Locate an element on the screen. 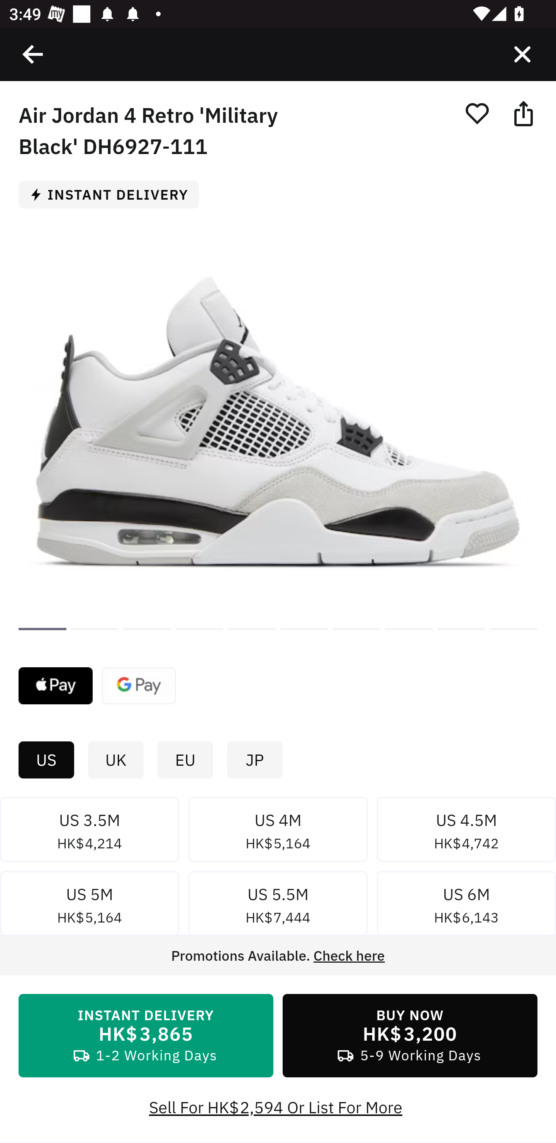  Promotions Available. Check here is located at coordinates (278, 955).